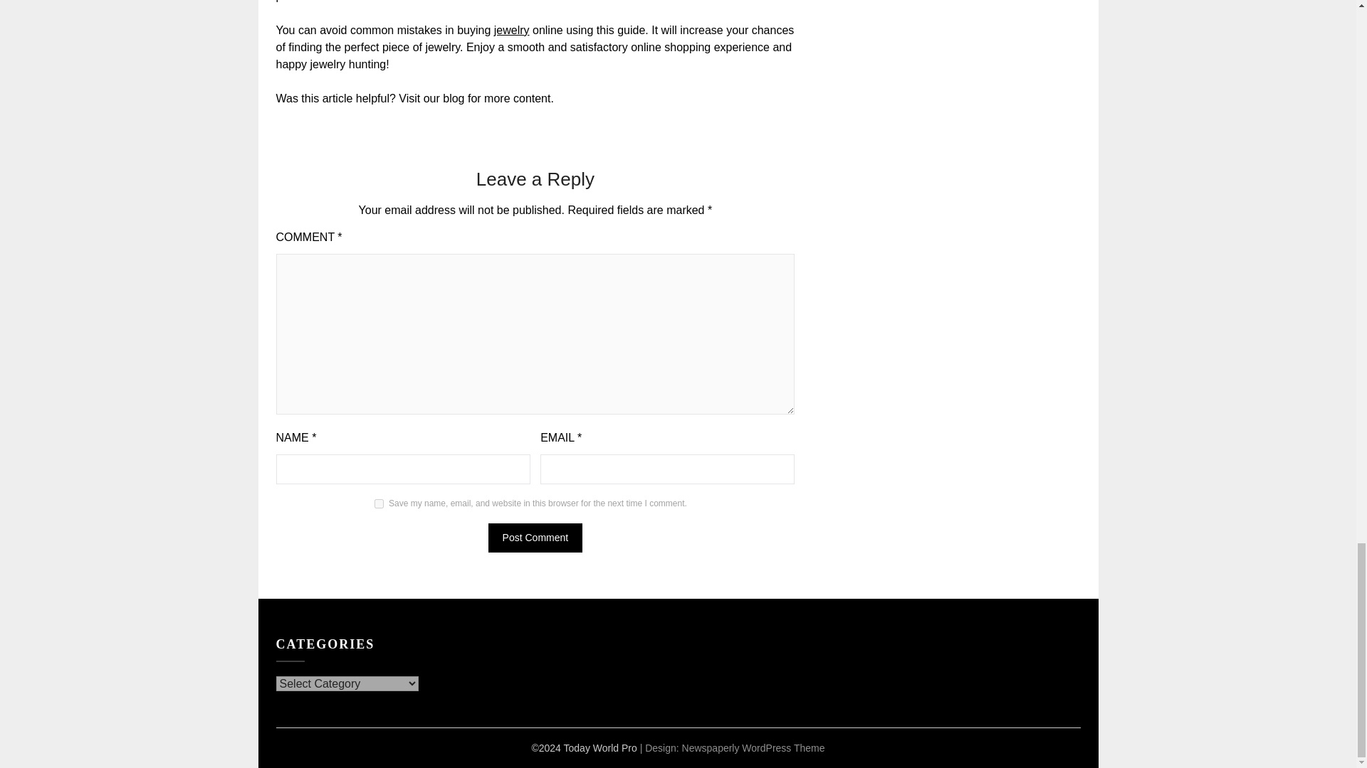  What do you see at coordinates (511, 30) in the screenshot?
I see `jewelry` at bounding box center [511, 30].